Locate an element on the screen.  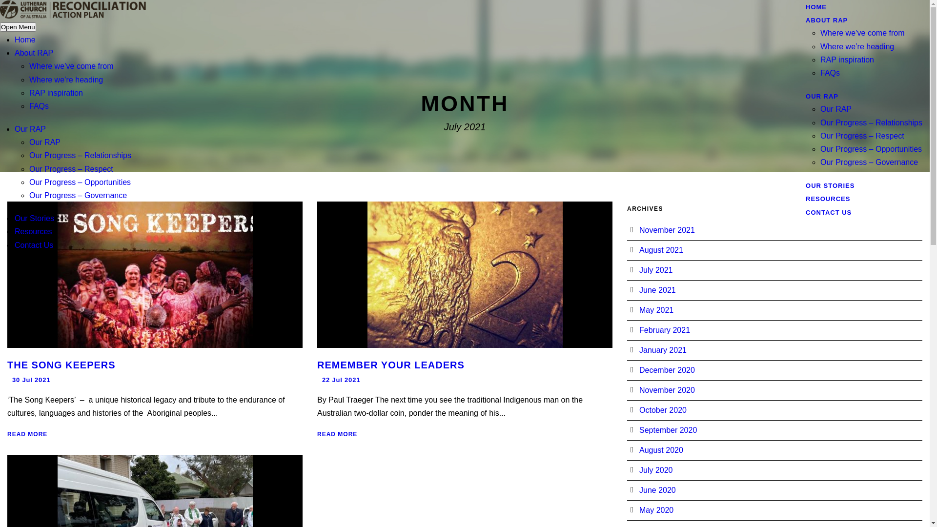
22 Jul 2021 is located at coordinates (341, 380).